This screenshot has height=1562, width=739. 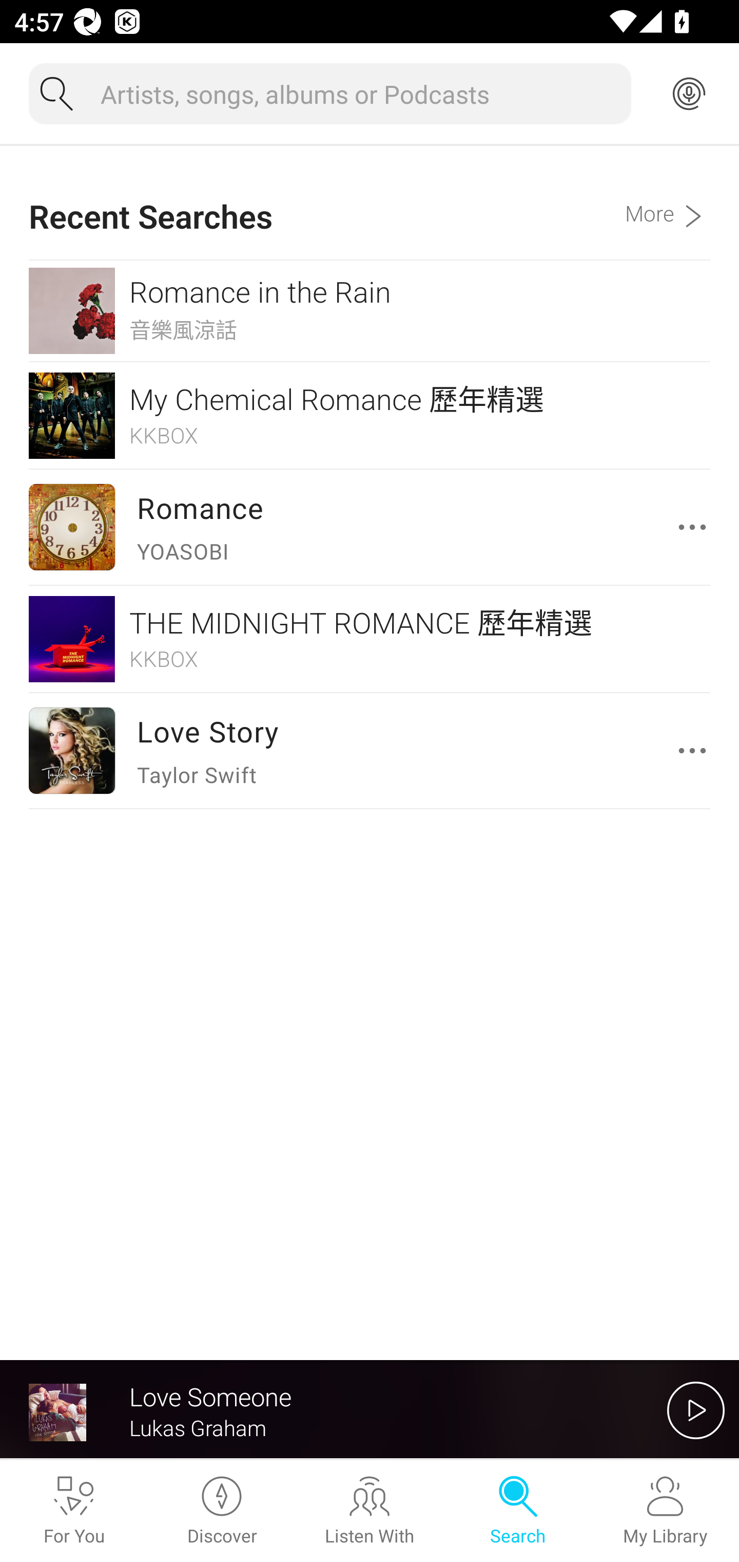 What do you see at coordinates (369, 750) in the screenshot?
I see `Love Story Taylor Swift 更多操作選項` at bounding box center [369, 750].